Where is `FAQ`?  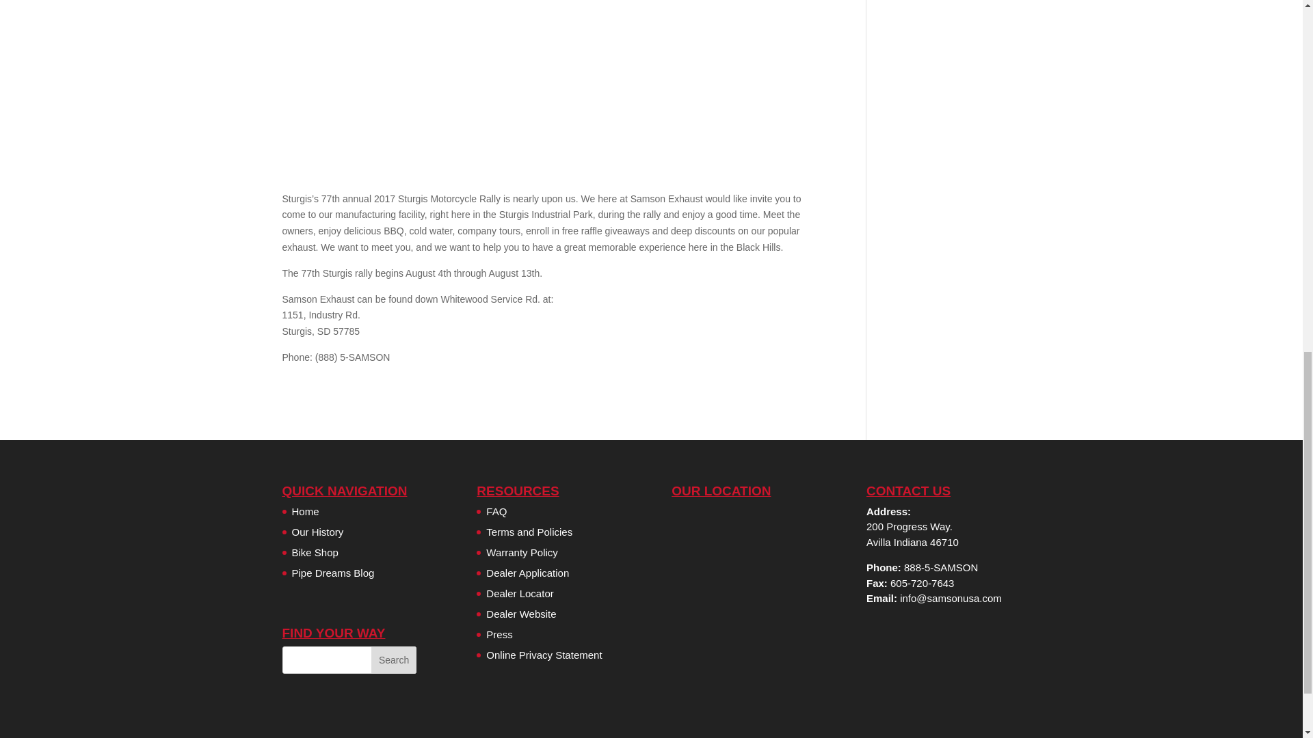 FAQ is located at coordinates (496, 511).